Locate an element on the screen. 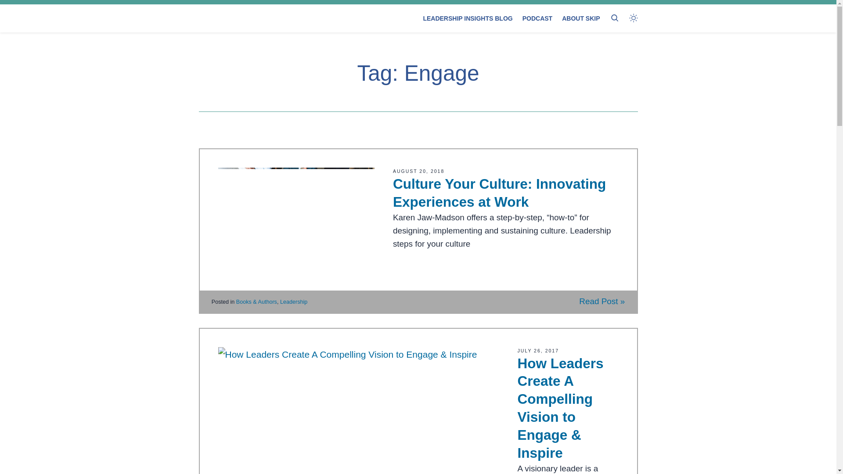 The height and width of the screenshot is (474, 843). Toggle dark mode is located at coordinates (633, 18).